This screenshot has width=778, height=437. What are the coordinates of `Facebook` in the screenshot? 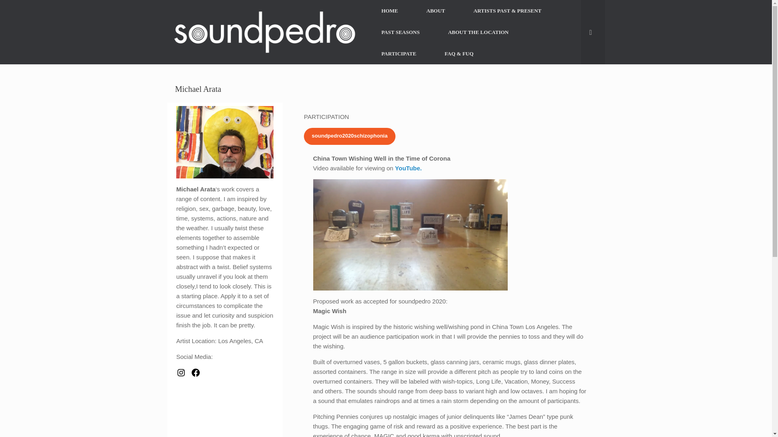 It's located at (195, 373).